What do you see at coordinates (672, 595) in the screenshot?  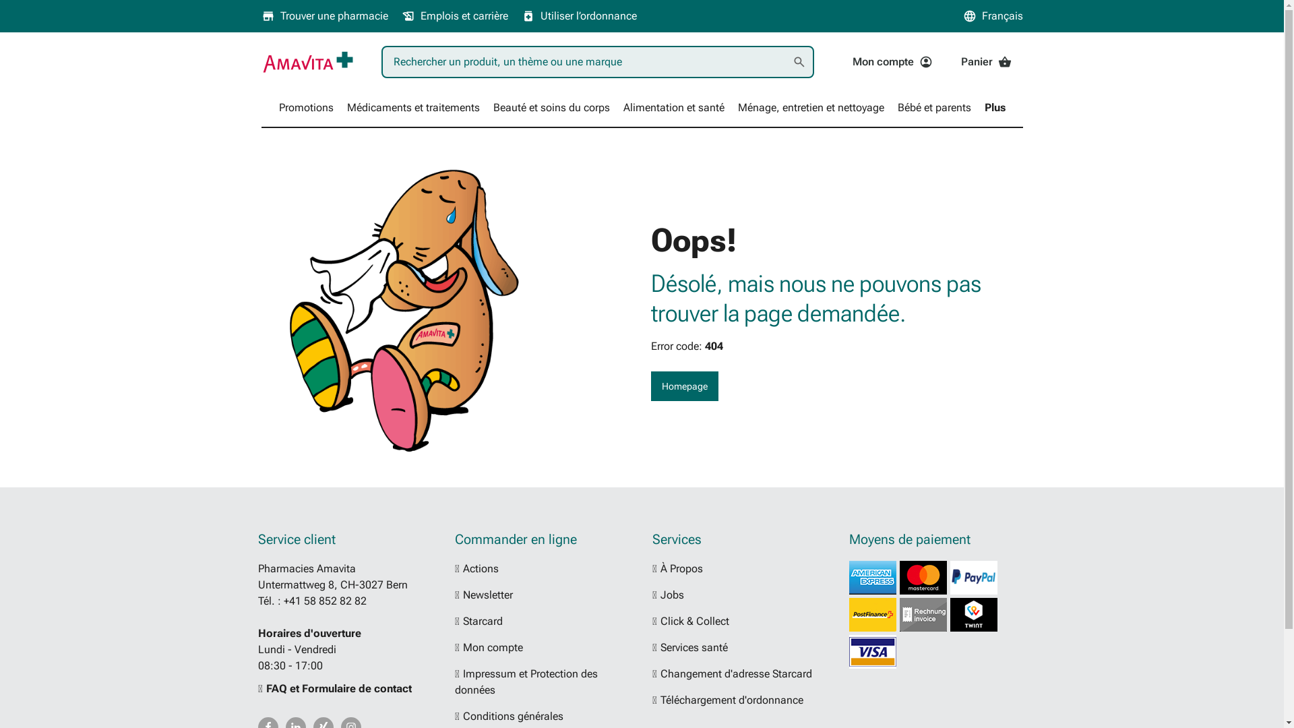 I see `Jobs` at bounding box center [672, 595].